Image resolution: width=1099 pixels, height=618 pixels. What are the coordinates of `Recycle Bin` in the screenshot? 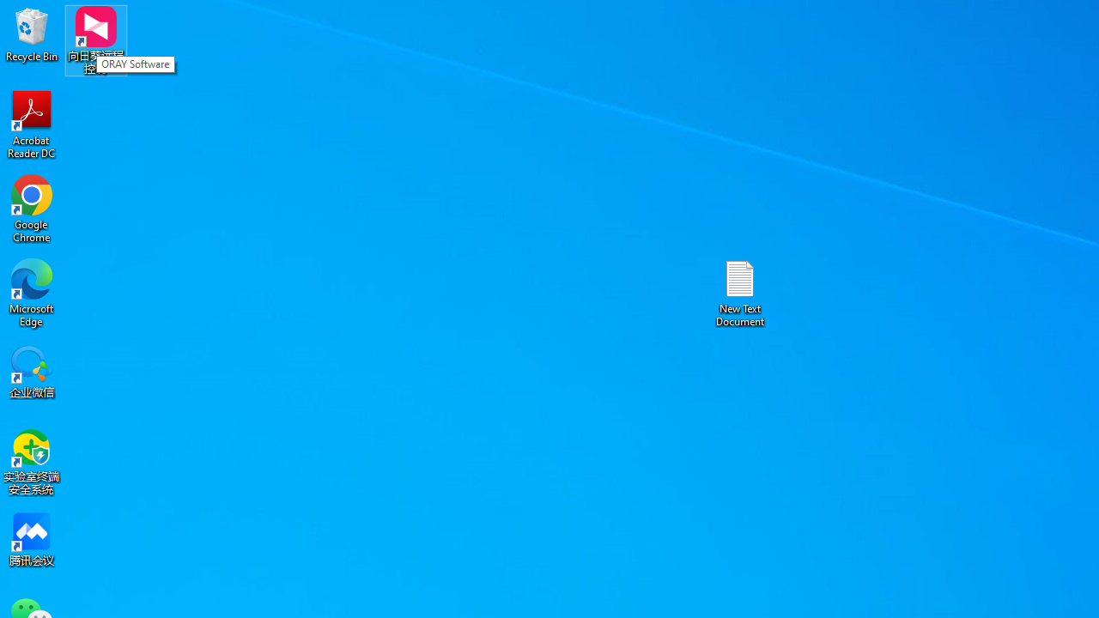 It's located at (32, 34).